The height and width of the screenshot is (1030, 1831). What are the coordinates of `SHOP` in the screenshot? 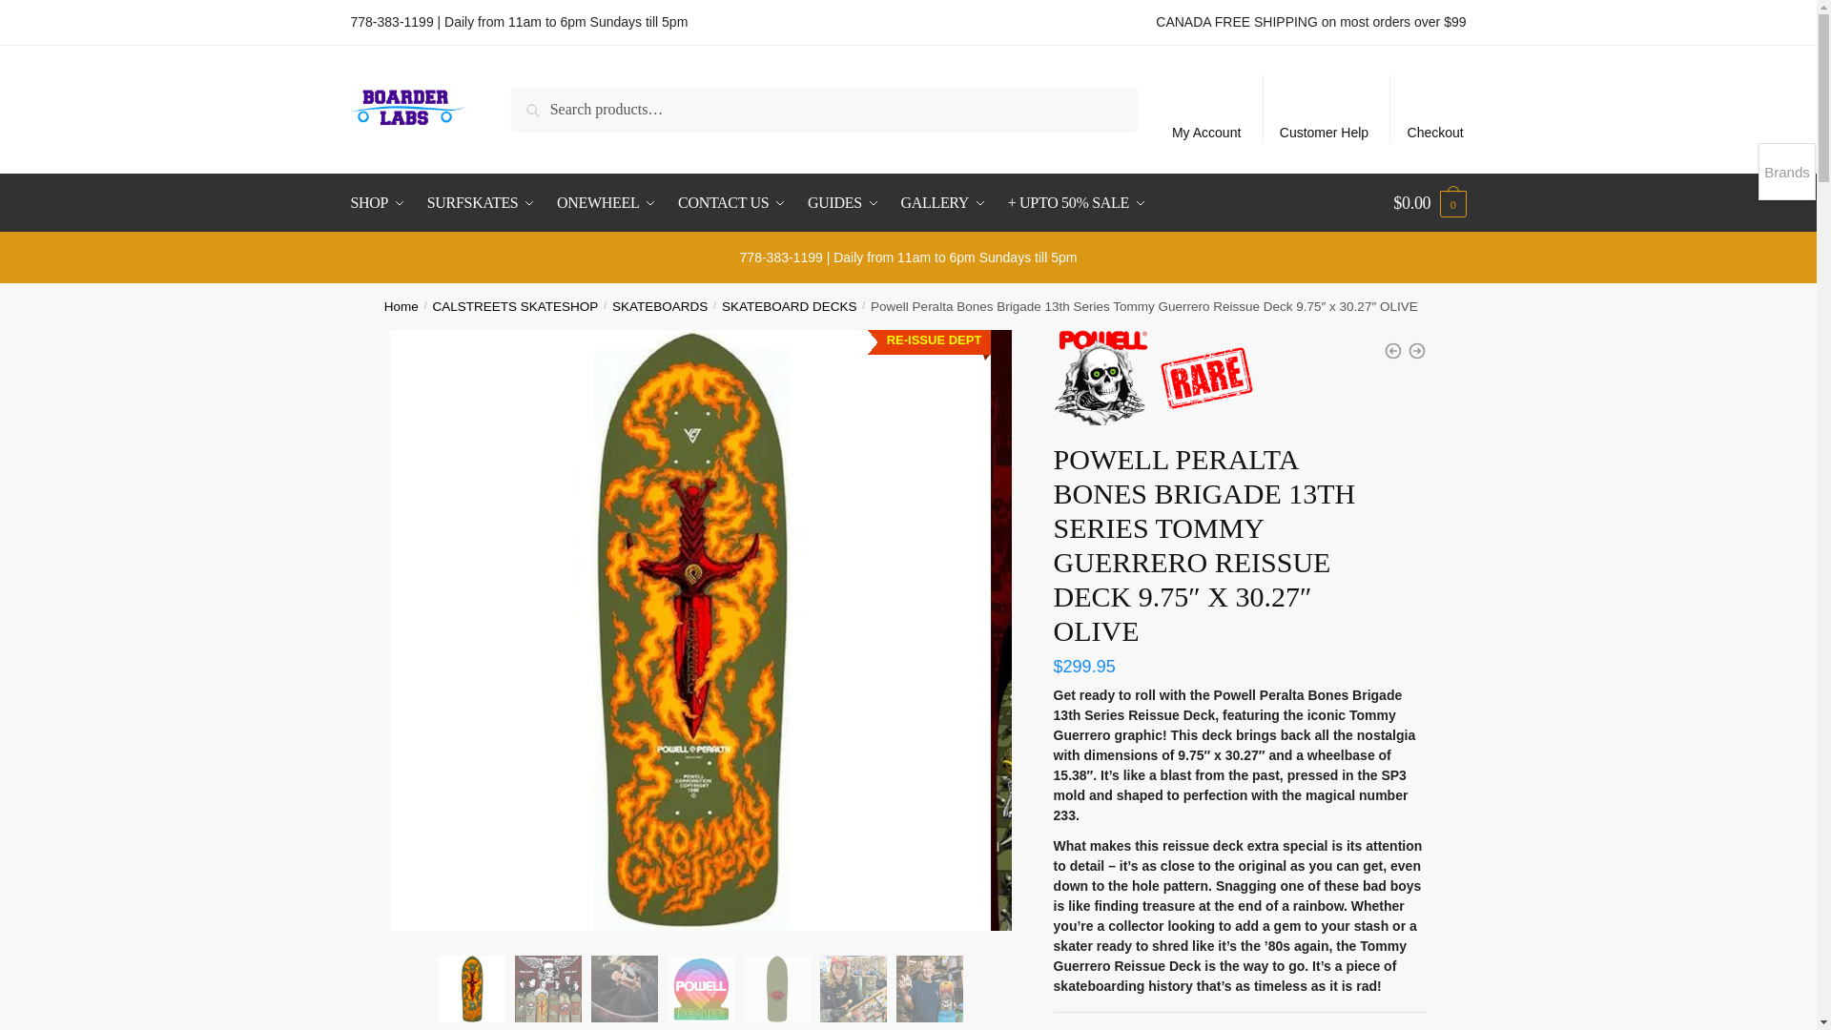 It's located at (383, 202).